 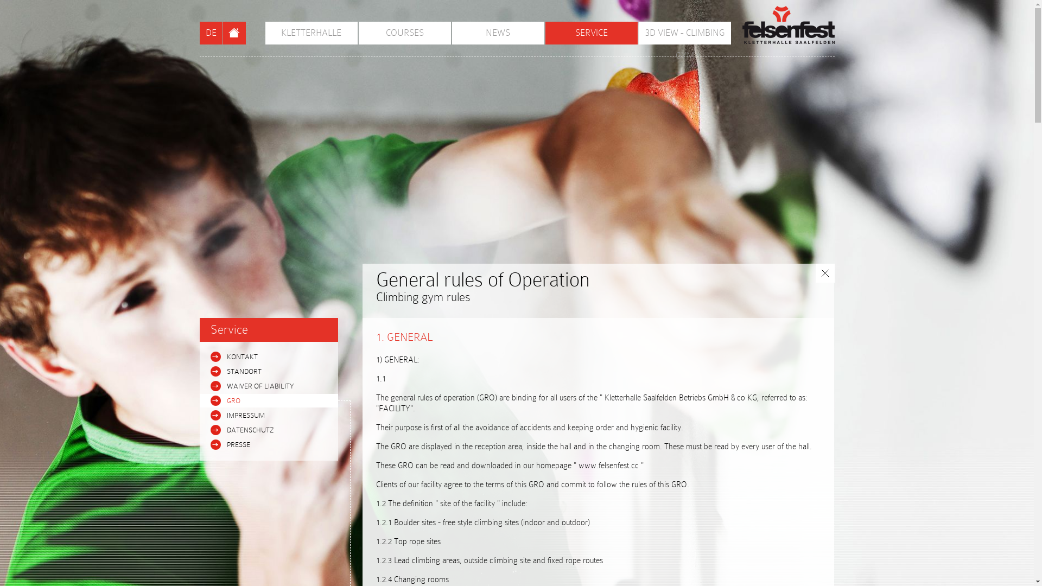 What do you see at coordinates (269, 400) in the screenshot?
I see `GRO` at bounding box center [269, 400].